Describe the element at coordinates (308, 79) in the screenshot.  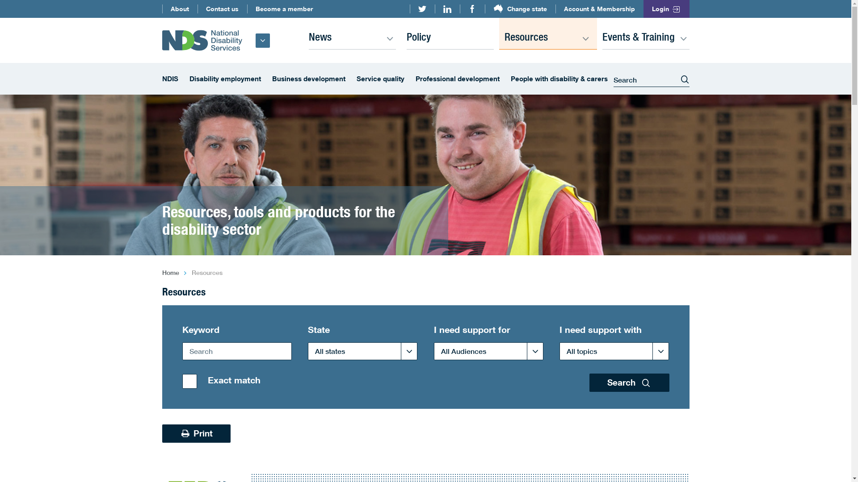
I see `Business development` at that location.